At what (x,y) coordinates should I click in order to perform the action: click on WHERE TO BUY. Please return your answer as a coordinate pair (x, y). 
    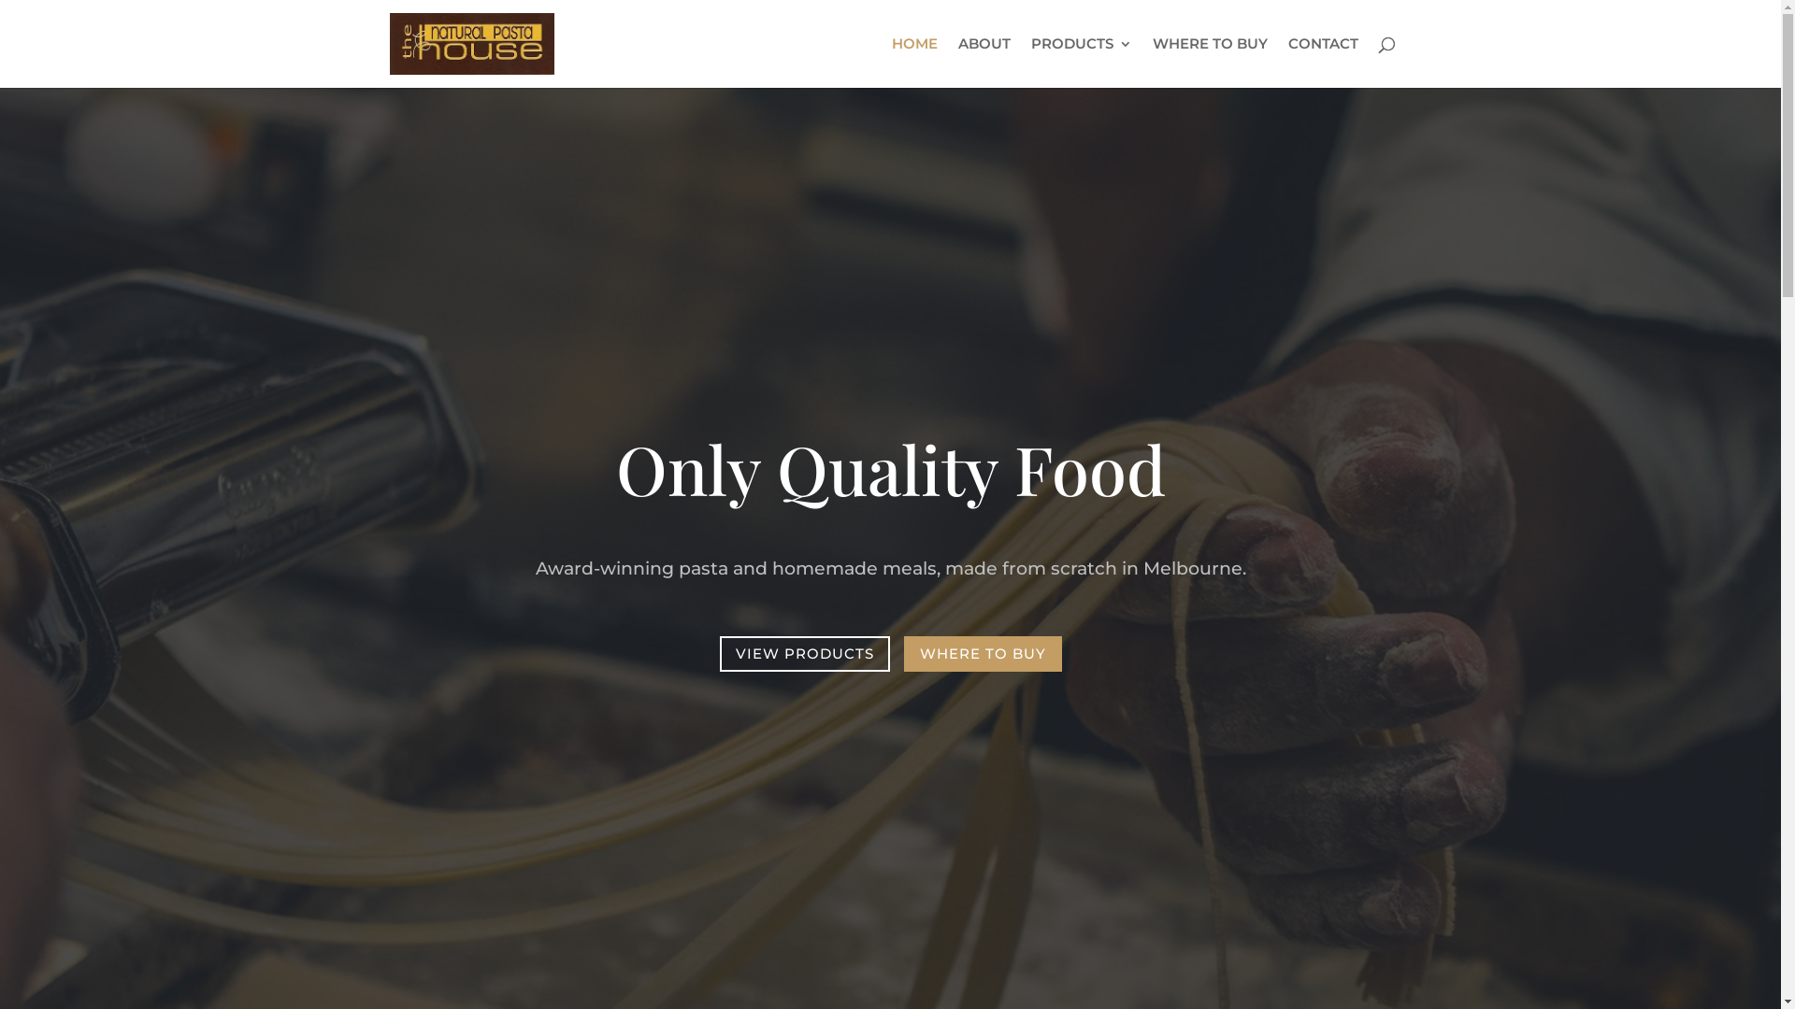
    Looking at the image, I should click on (1210, 63).